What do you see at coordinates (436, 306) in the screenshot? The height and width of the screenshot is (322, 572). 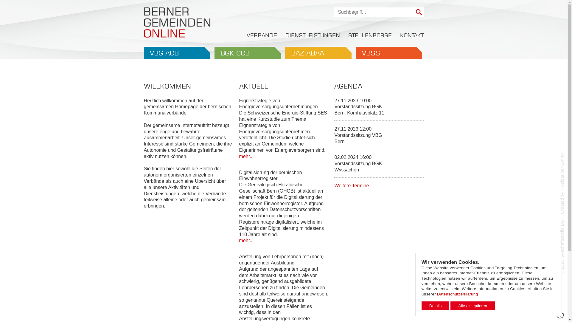 I see `Details` at bounding box center [436, 306].